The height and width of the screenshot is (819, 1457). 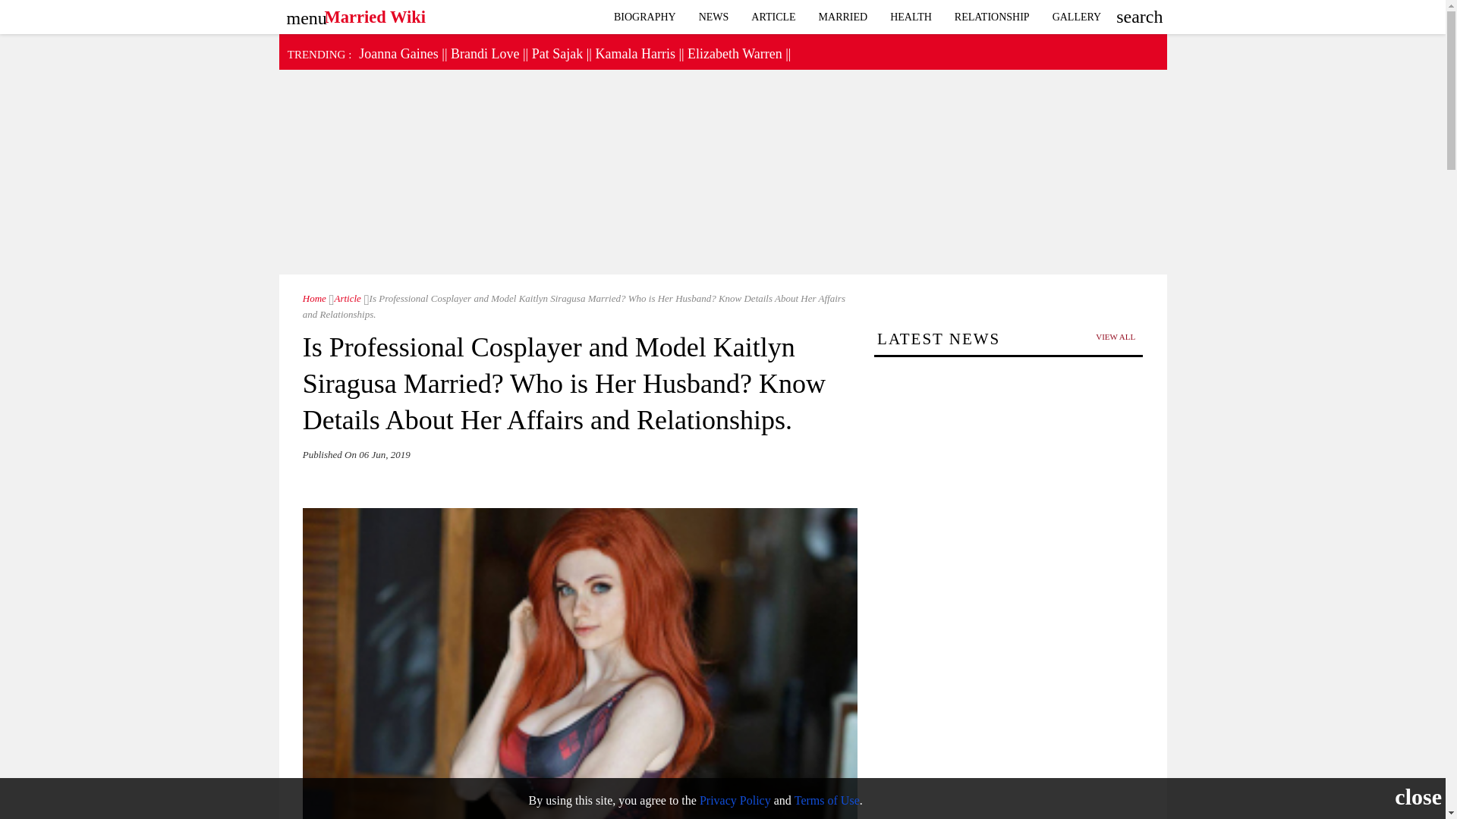 What do you see at coordinates (843, 17) in the screenshot?
I see `MARRIED` at bounding box center [843, 17].